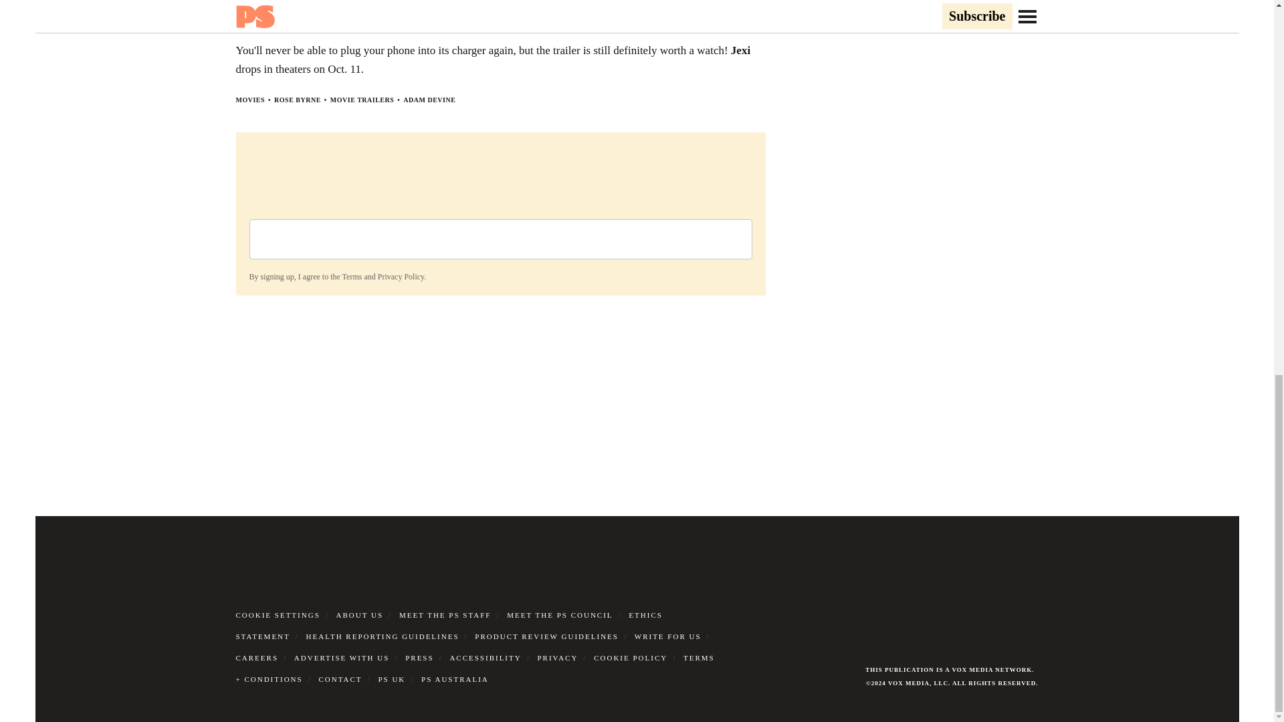 The image size is (1284, 722). I want to click on ABOUT US, so click(360, 614).